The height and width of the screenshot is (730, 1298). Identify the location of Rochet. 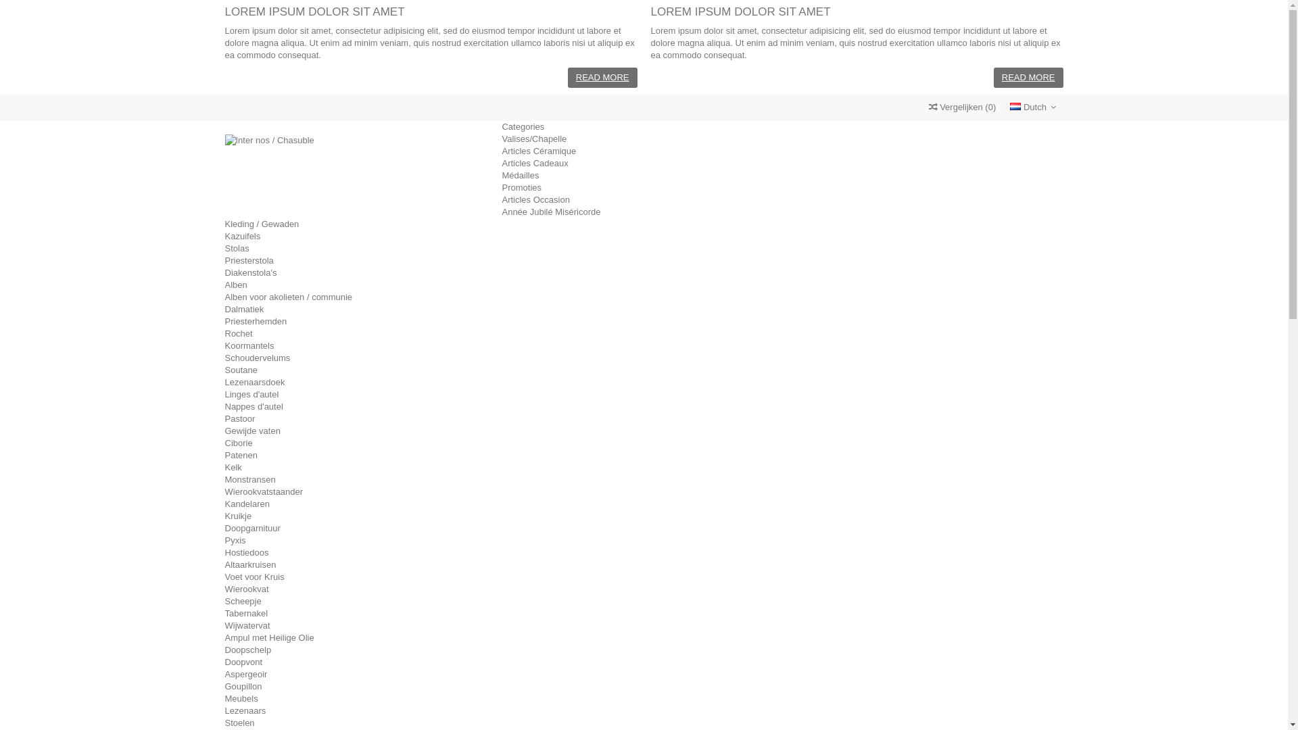
(238, 334).